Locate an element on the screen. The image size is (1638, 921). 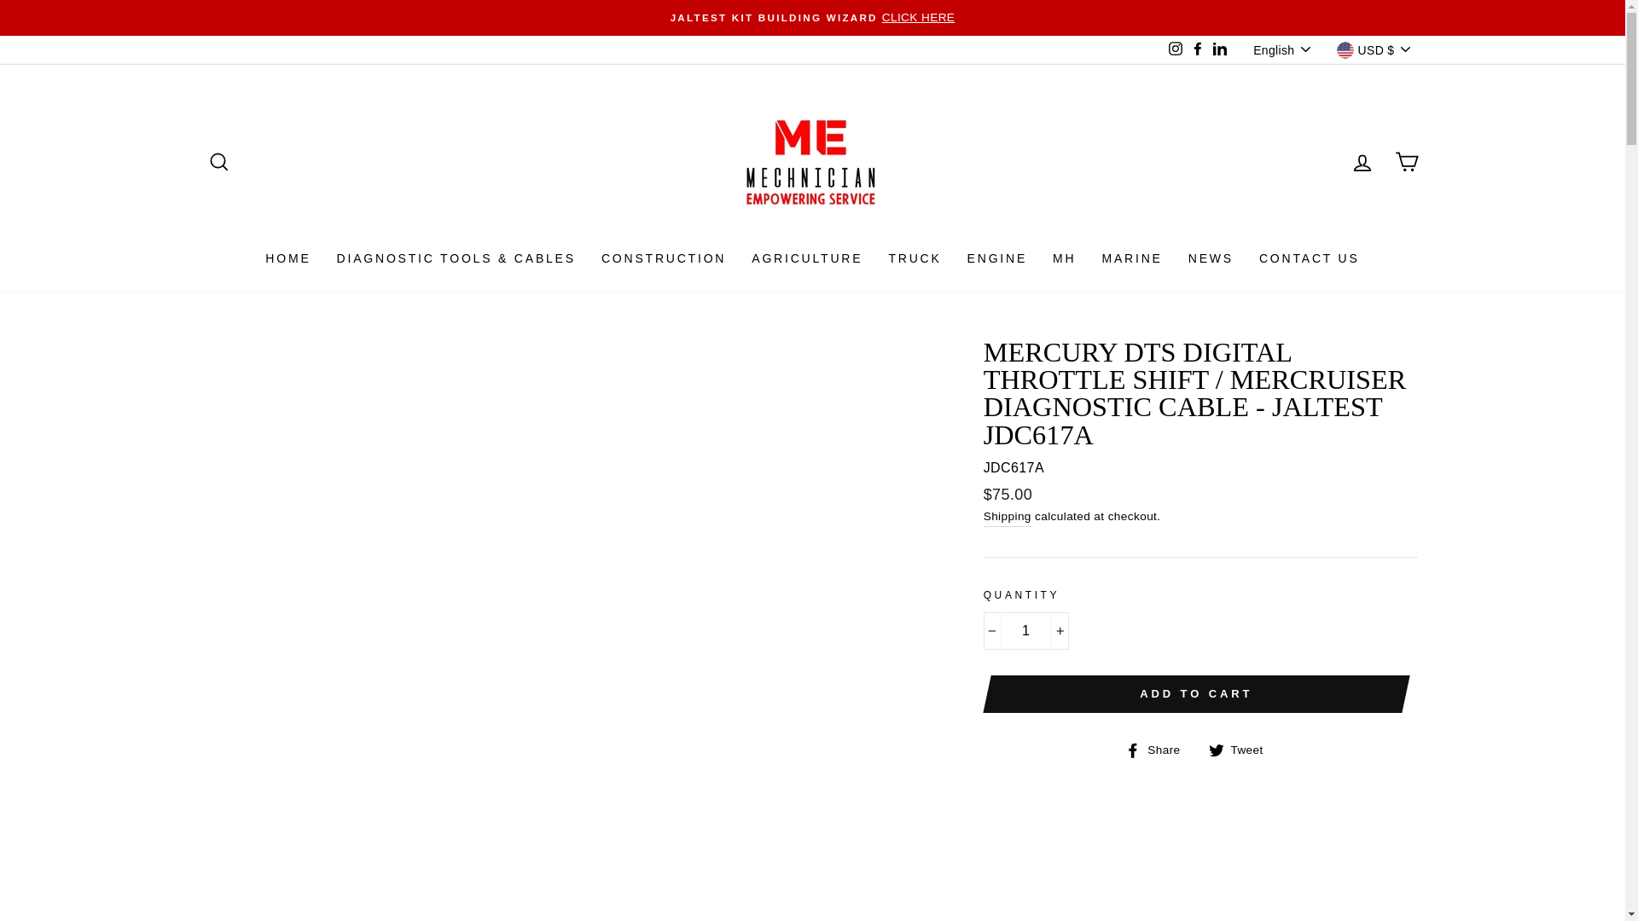
1 is located at coordinates (1026, 631).